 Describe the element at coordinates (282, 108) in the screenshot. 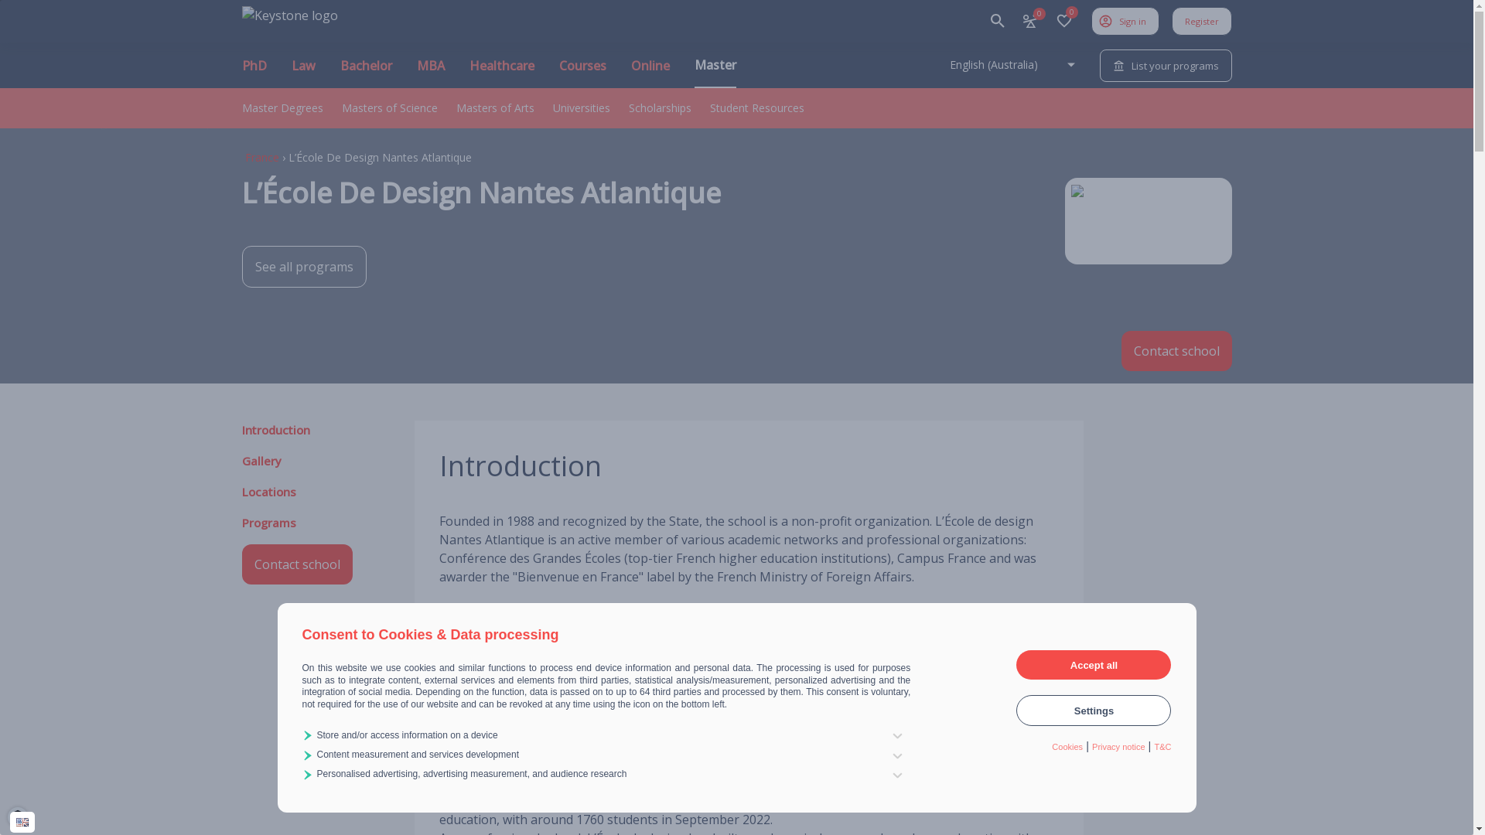

I see `Master Degrees` at that location.